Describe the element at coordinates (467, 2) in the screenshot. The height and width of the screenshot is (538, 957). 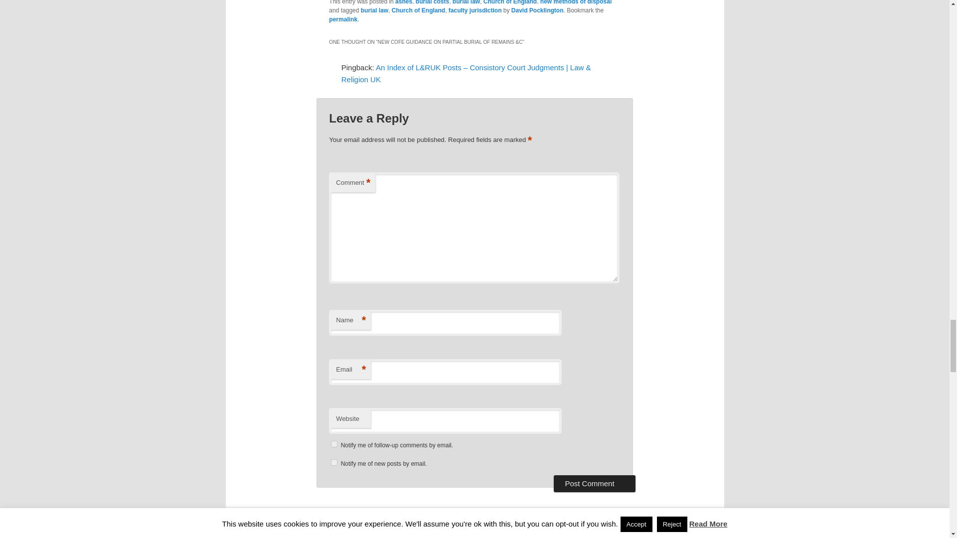
I see `burial law` at that location.